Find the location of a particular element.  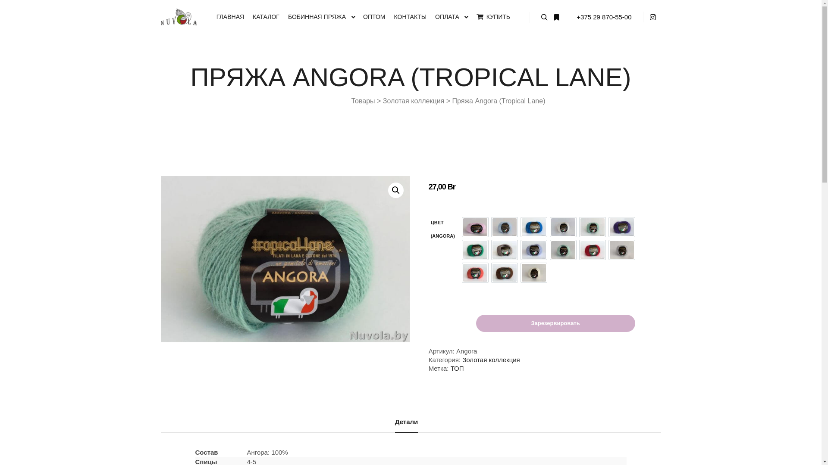

840 is located at coordinates (505, 273).